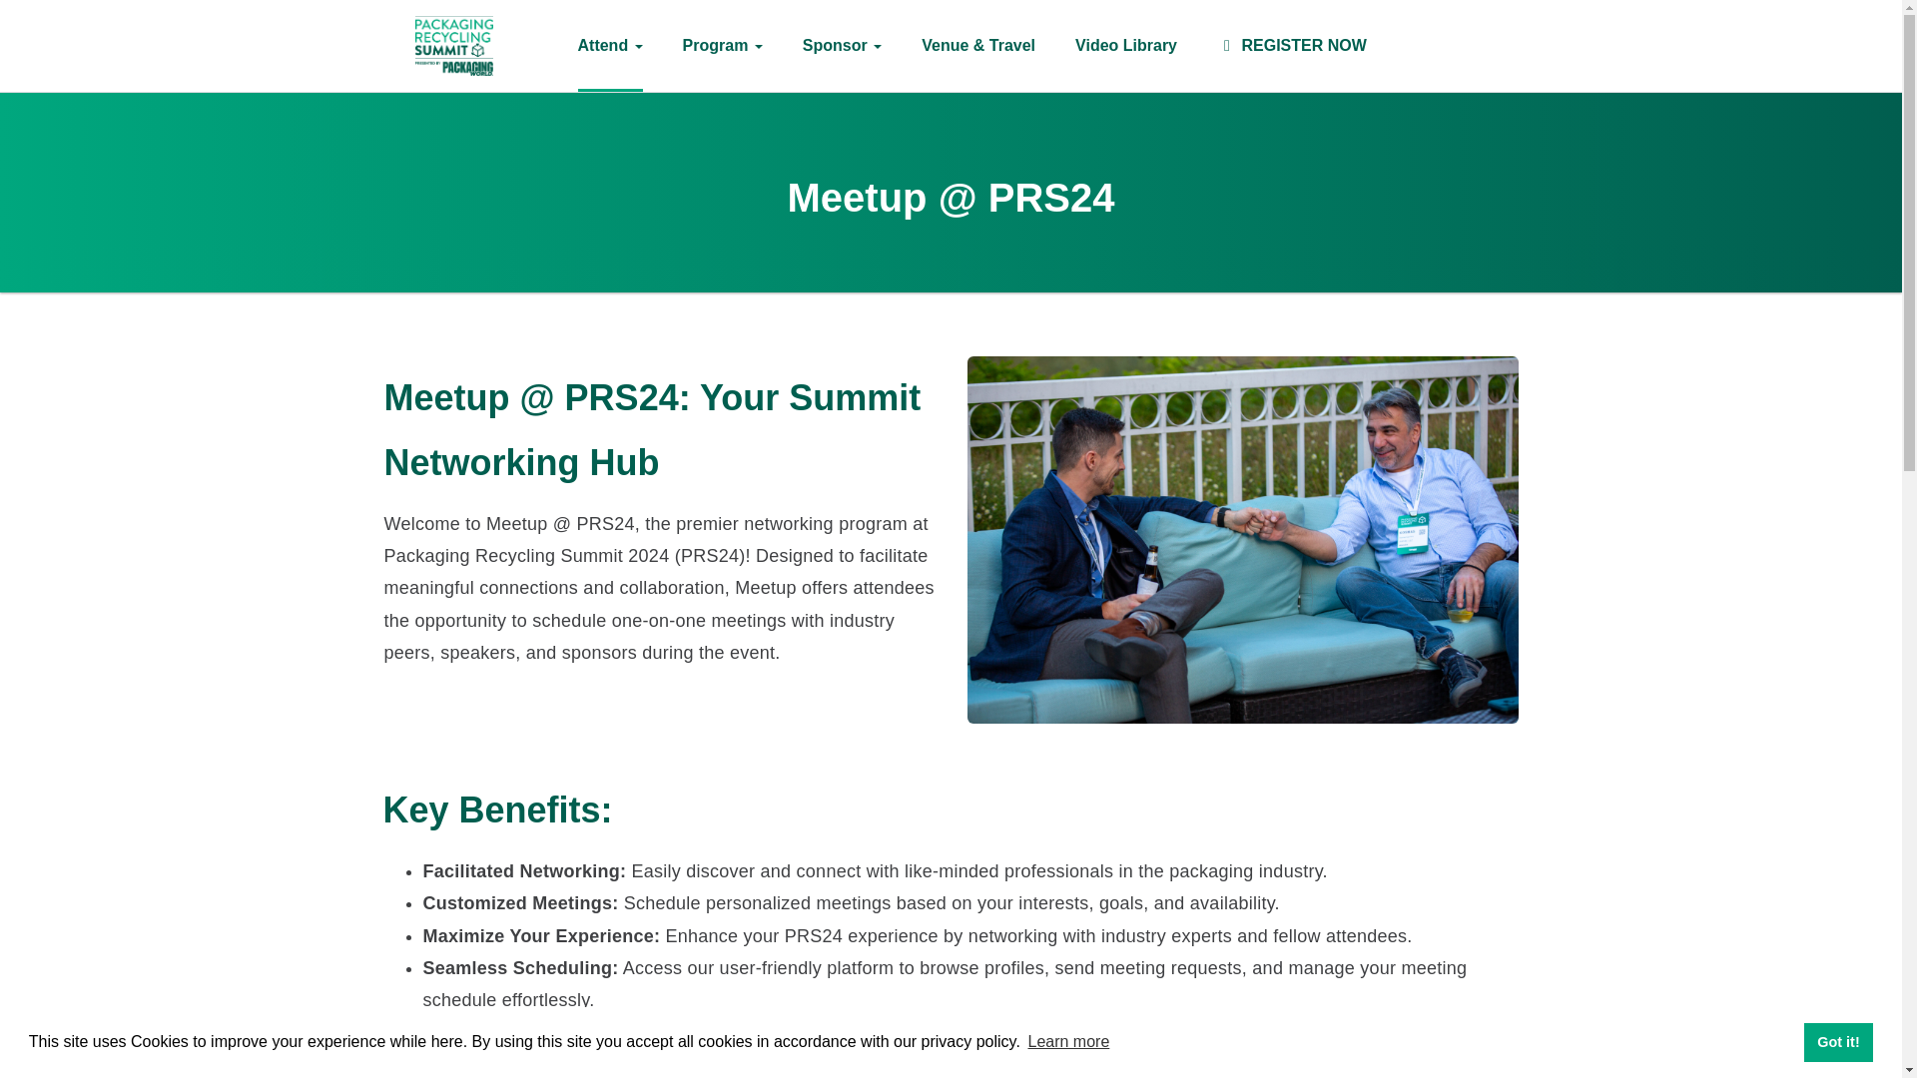 Image resolution: width=1917 pixels, height=1078 pixels. Describe the element at coordinates (1067, 1042) in the screenshot. I see `Learn more` at that location.